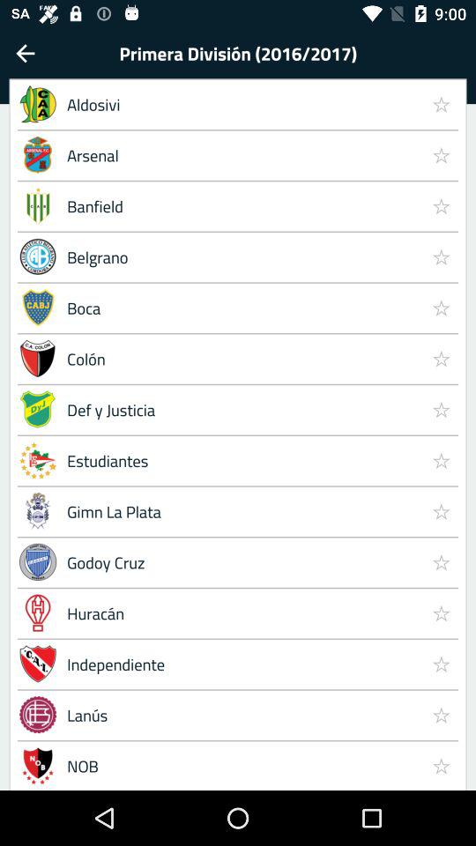 Image resolution: width=476 pixels, height=846 pixels. What do you see at coordinates (242, 104) in the screenshot?
I see `jump to aldosivi item` at bounding box center [242, 104].